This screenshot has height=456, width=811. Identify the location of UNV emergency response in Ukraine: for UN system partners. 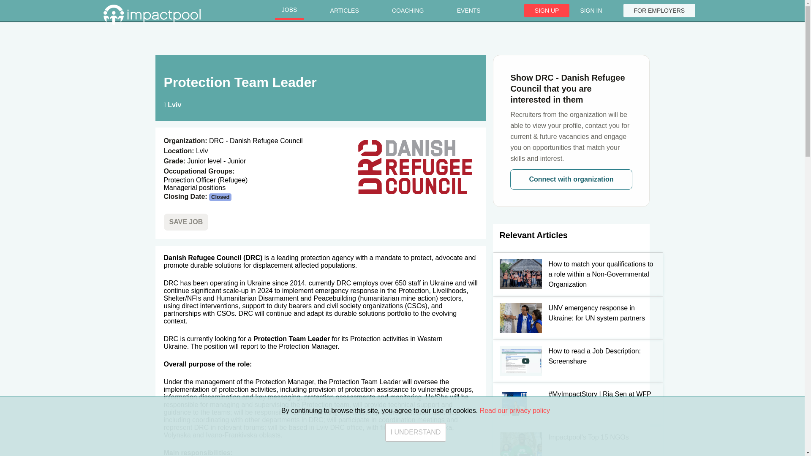
(571, 318).